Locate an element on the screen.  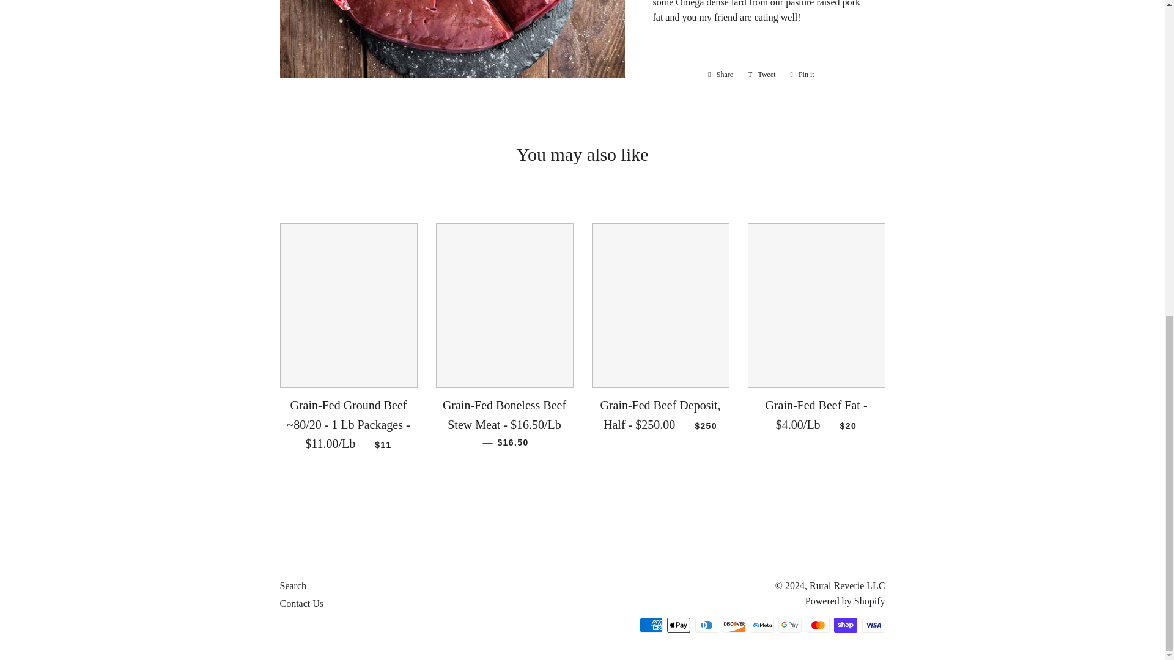
Apple Pay is located at coordinates (678, 625).